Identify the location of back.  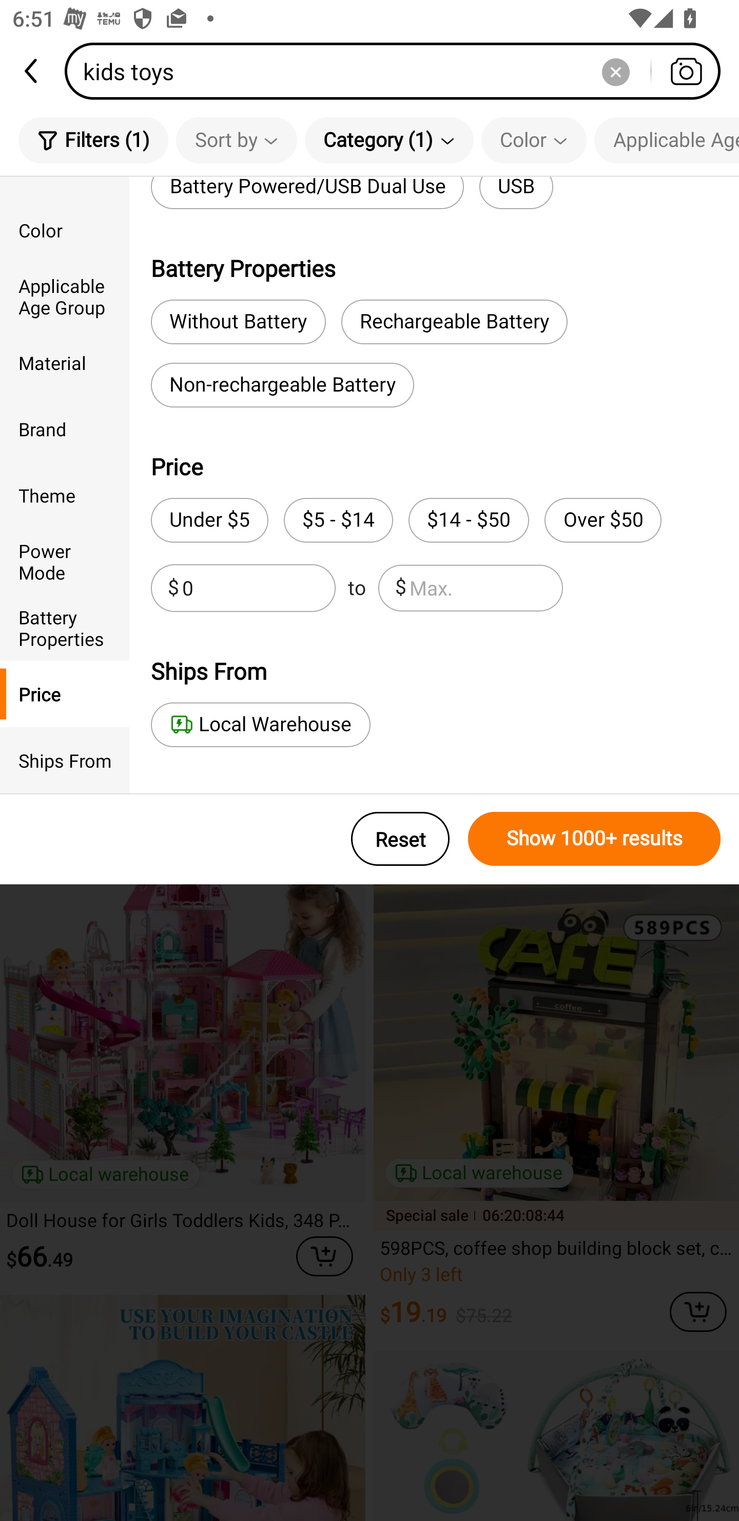
(32, 71).